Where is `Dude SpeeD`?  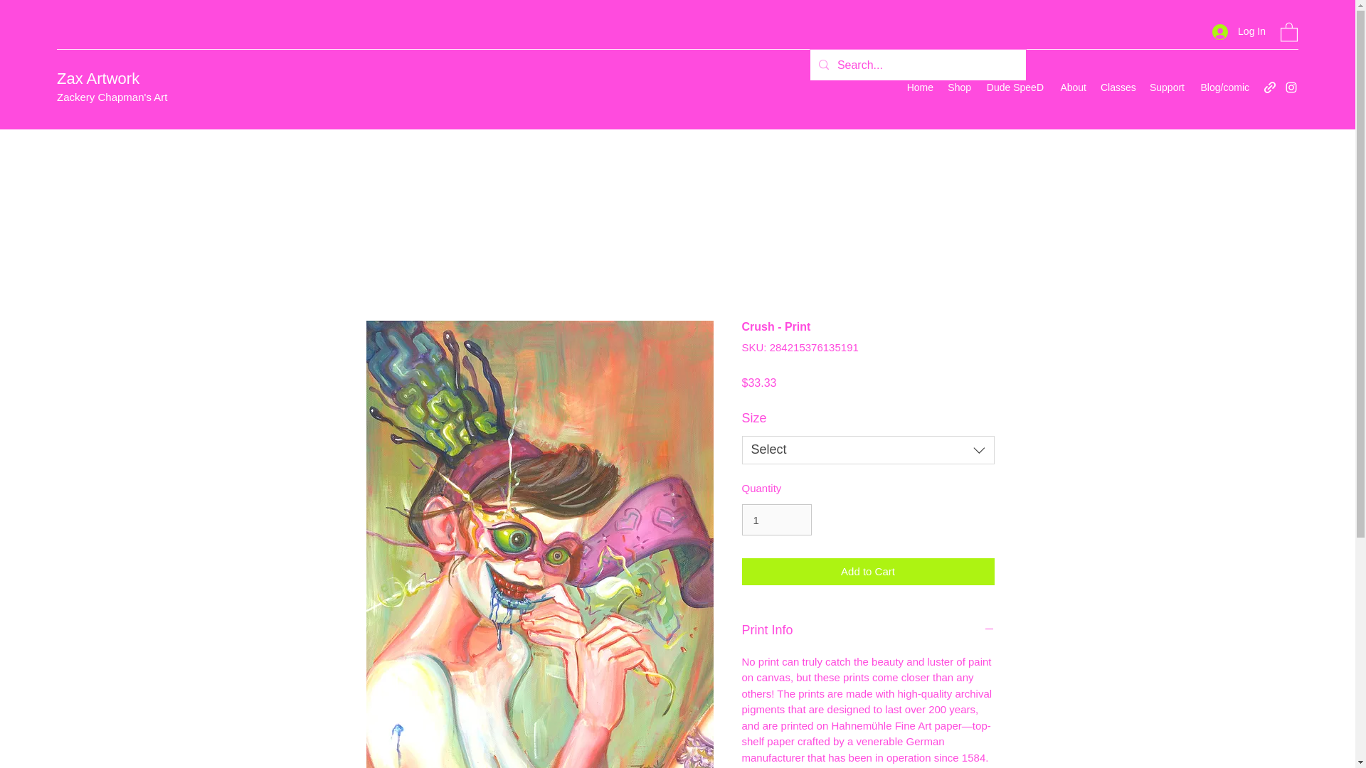 Dude SpeeD is located at coordinates (1014, 87).